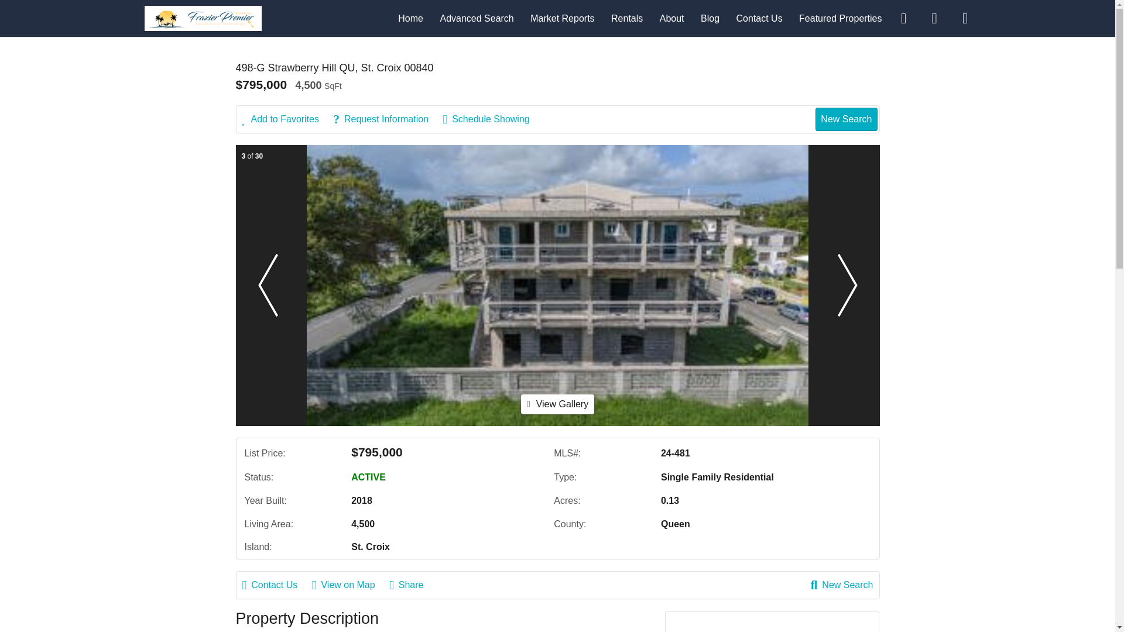 Image resolution: width=1124 pixels, height=632 pixels. What do you see at coordinates (412, 585) in the screenshot?
I see `Share` at bounding box center [412, 585].